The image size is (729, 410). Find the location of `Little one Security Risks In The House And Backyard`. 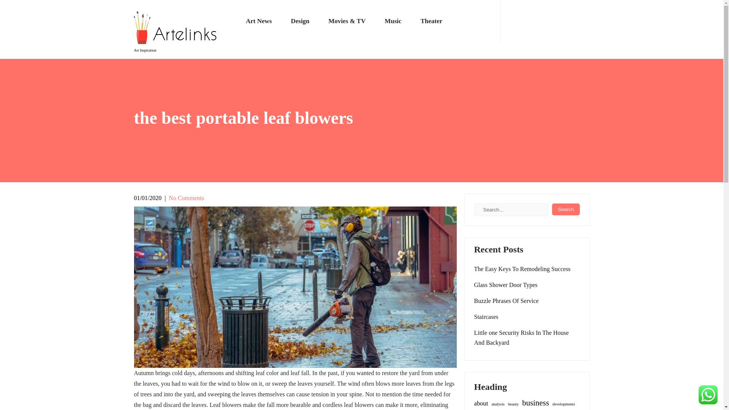

Little one Security Risks In The House And Backyard is located at coordinates (527, 338).